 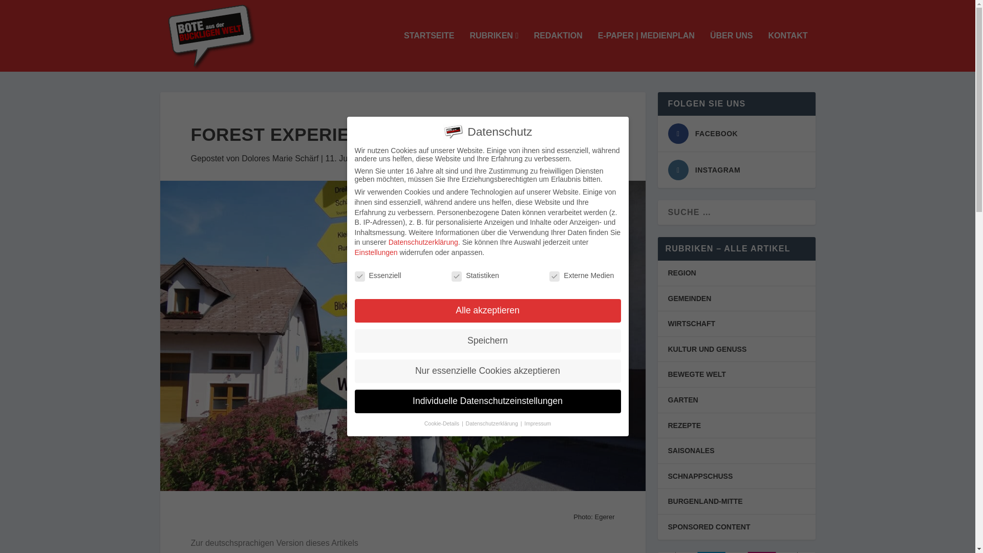 I want to click on RUBRIKEN, so click(x=494, y=51).